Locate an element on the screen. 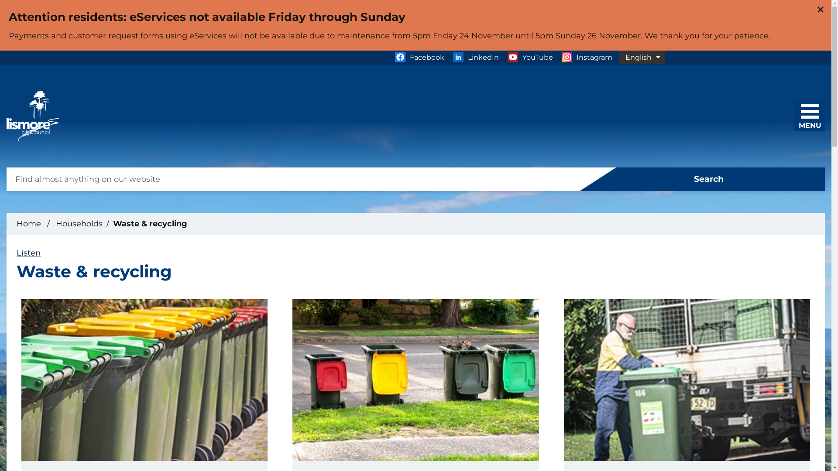  Search is located at coordinates (703, 179).